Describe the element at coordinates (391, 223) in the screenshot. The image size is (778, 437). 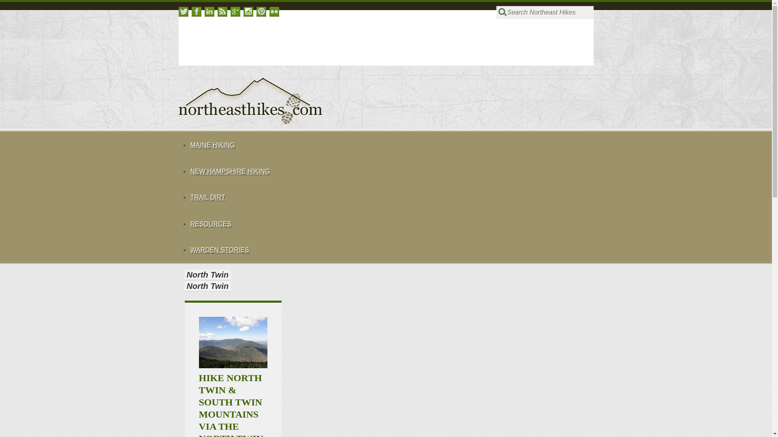
I see `RESOURCES` at that location.